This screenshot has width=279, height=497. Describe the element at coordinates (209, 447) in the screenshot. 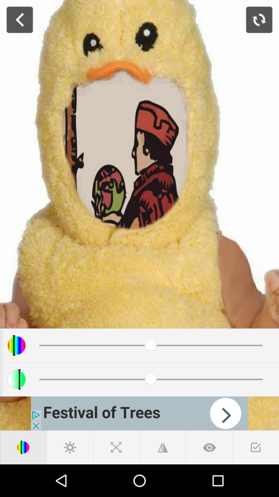

I see `vidio watch button` at that location.